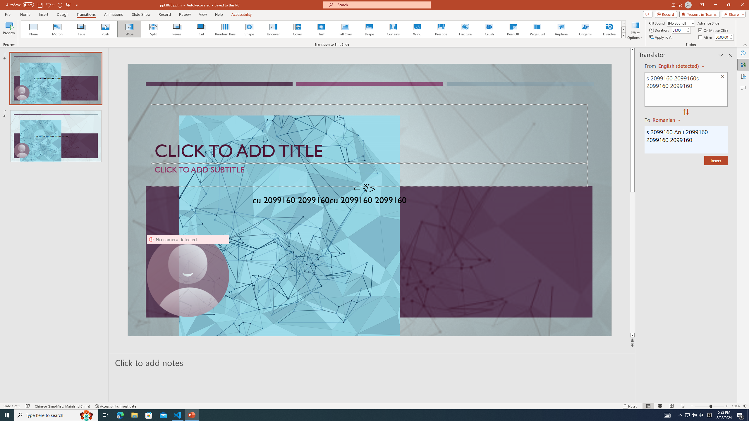 This screenshot has height=421, width=749. Describe the element at coordinates (417, 29) in the screenshot. I see `Wind` at that location.